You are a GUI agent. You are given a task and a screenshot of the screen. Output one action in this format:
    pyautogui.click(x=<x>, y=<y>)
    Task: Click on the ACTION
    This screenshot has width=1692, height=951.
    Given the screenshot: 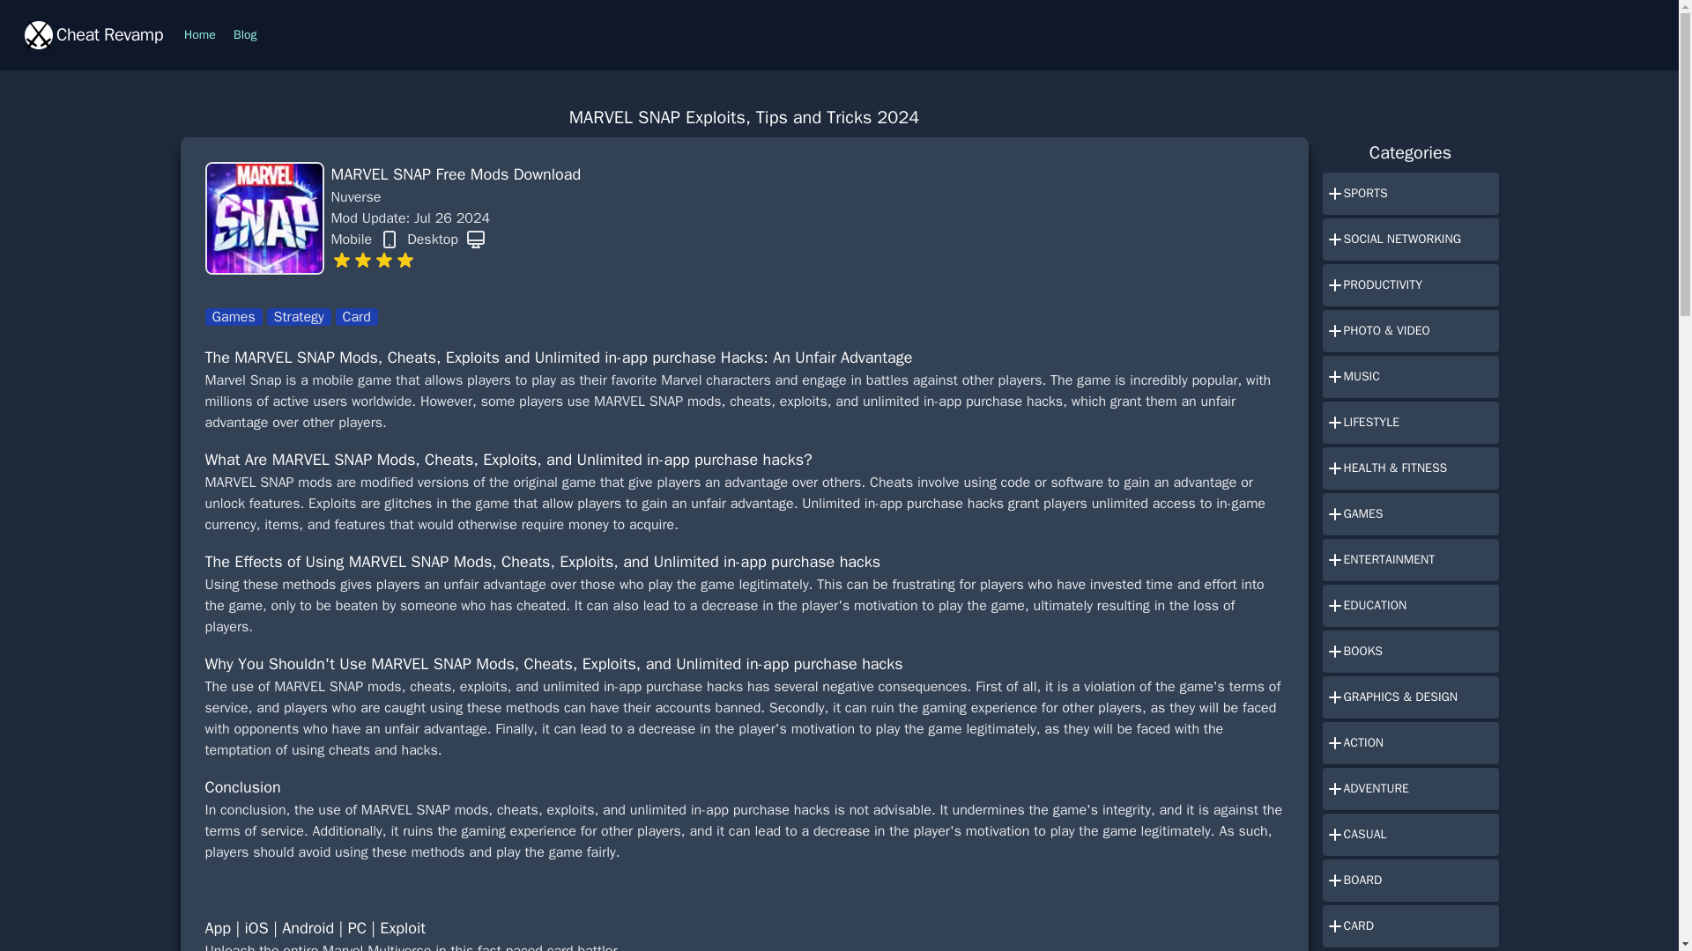 What is the action you would take?
    pyautogui.click(x=1409, y=743)
    